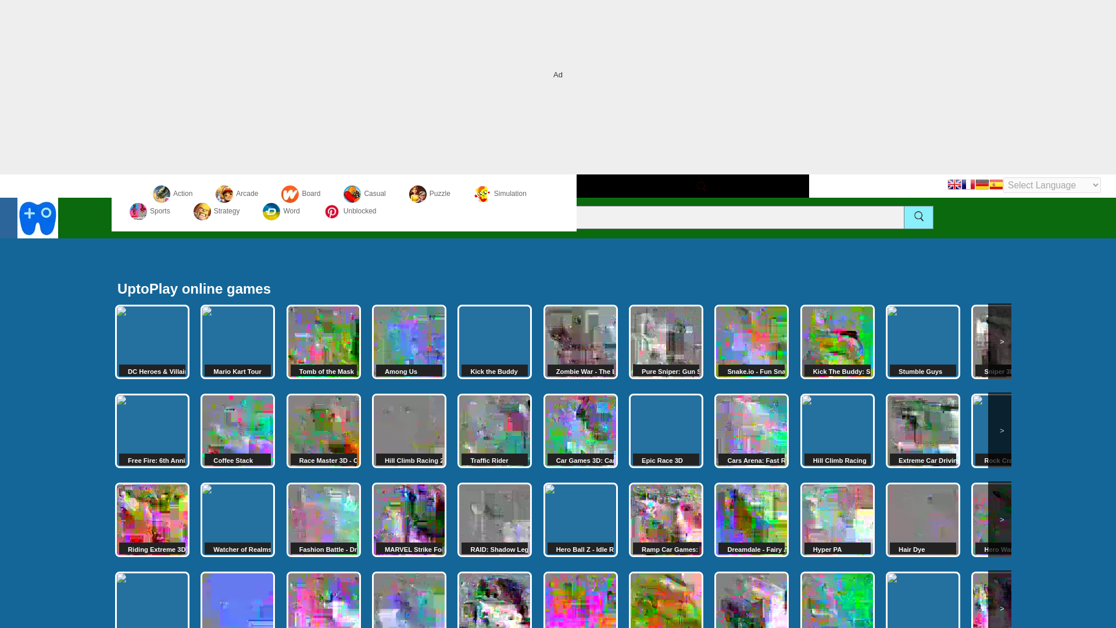 This screenshot has width=1116, height=628. Describe the element at coordinates (216, 211) in the screenshot. I see `Strategy games online` at that location.